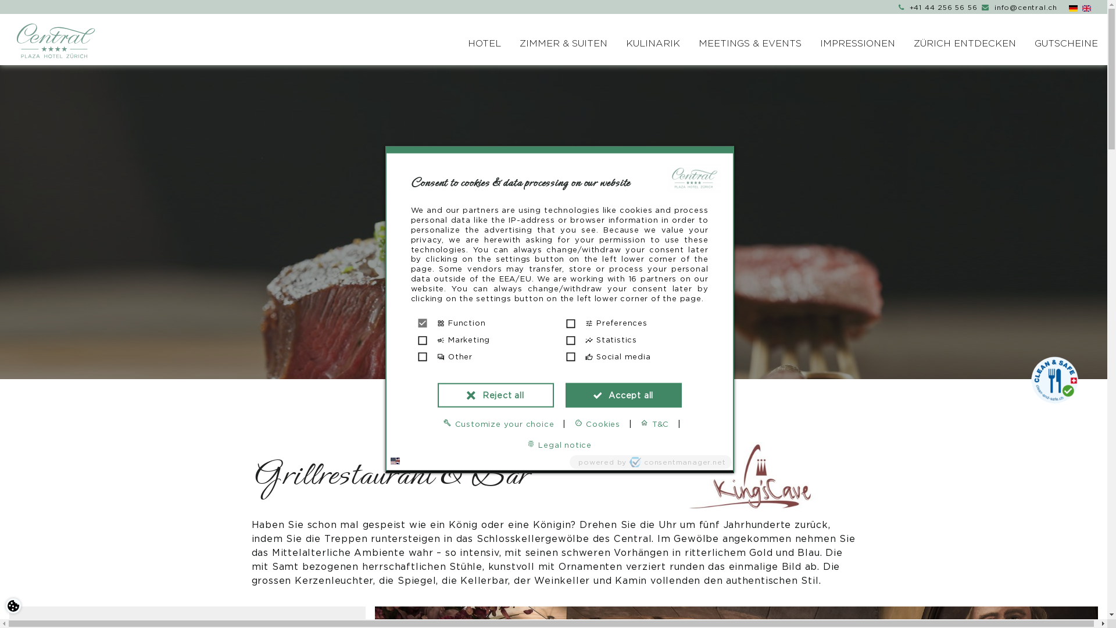 This screenshot has width=1116, height=628. Describe the element at coordinates (750, 44) in the screenshot. I see `MEETINGS & EVENTS` at that location.